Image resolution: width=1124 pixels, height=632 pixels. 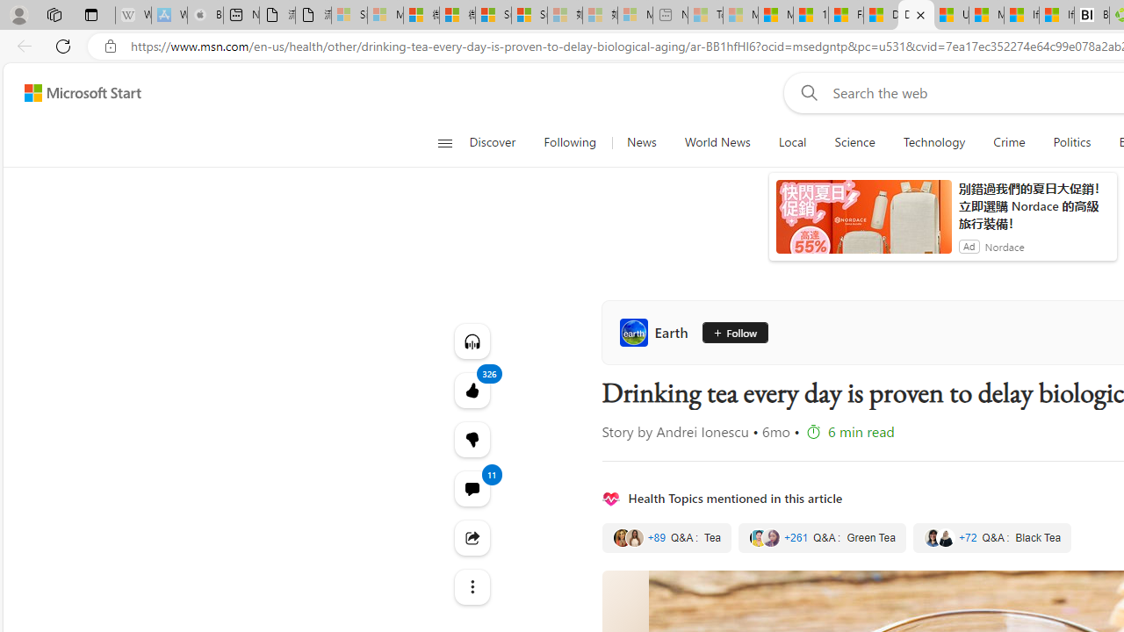 I want to click on Refresh, so click(x=63, y=46).